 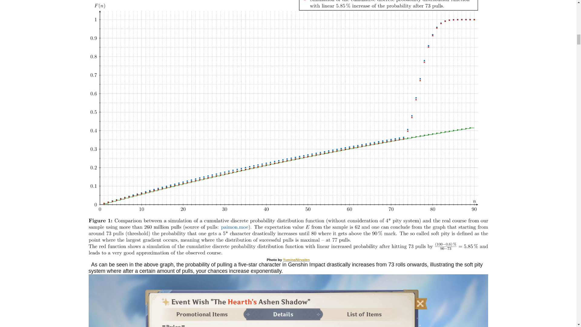 What do you see at coordinates (296, 260) in the screenshot?
I see `YuminaNirvalen` at bounding box center [296, 260].